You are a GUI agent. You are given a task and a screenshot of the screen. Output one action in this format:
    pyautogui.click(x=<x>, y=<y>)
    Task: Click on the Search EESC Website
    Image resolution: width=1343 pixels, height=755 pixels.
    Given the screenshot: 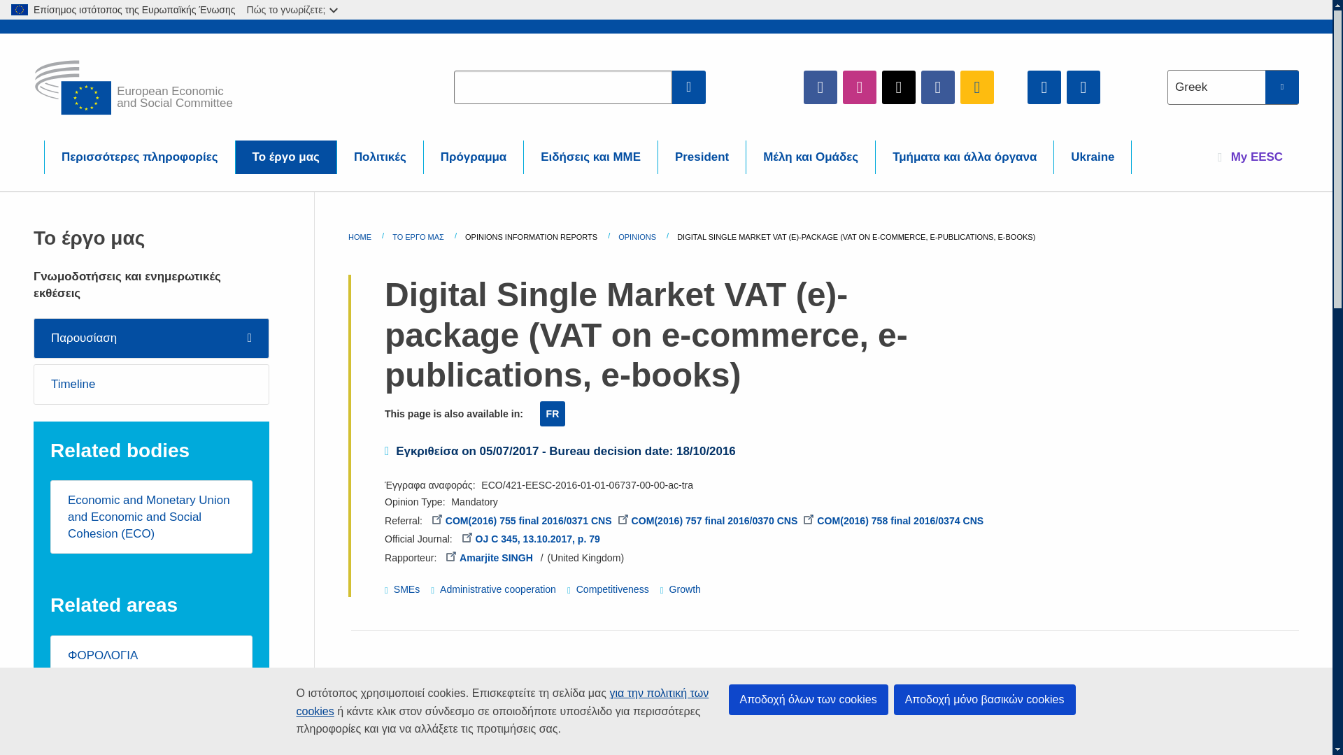 What is the action you would take?
    pyautogui.click(x=689, y=87)
    